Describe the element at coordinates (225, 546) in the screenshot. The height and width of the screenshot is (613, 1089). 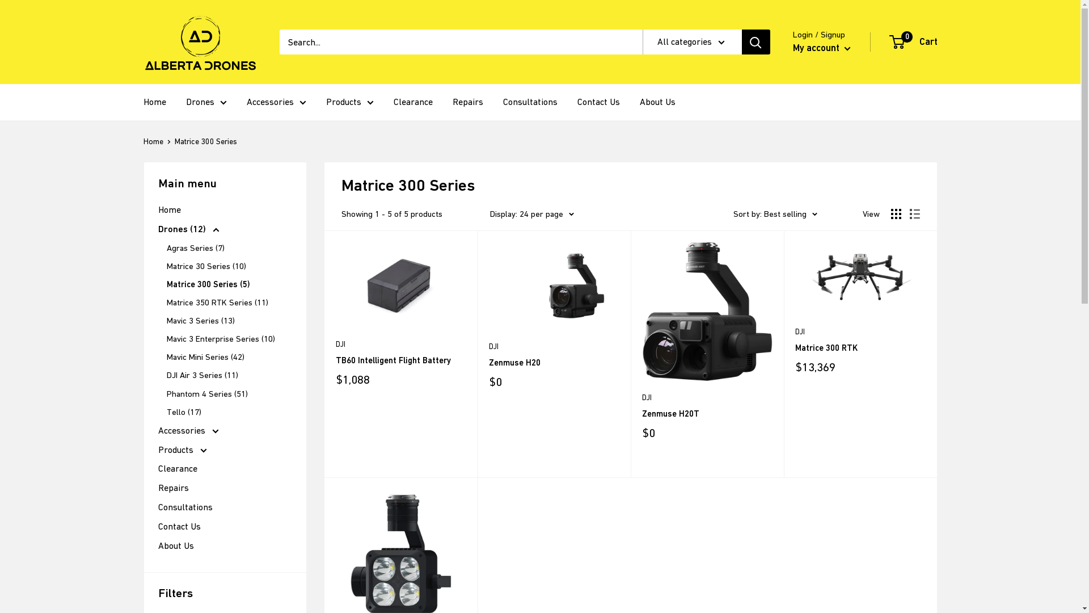
I see `About Us` at that location.